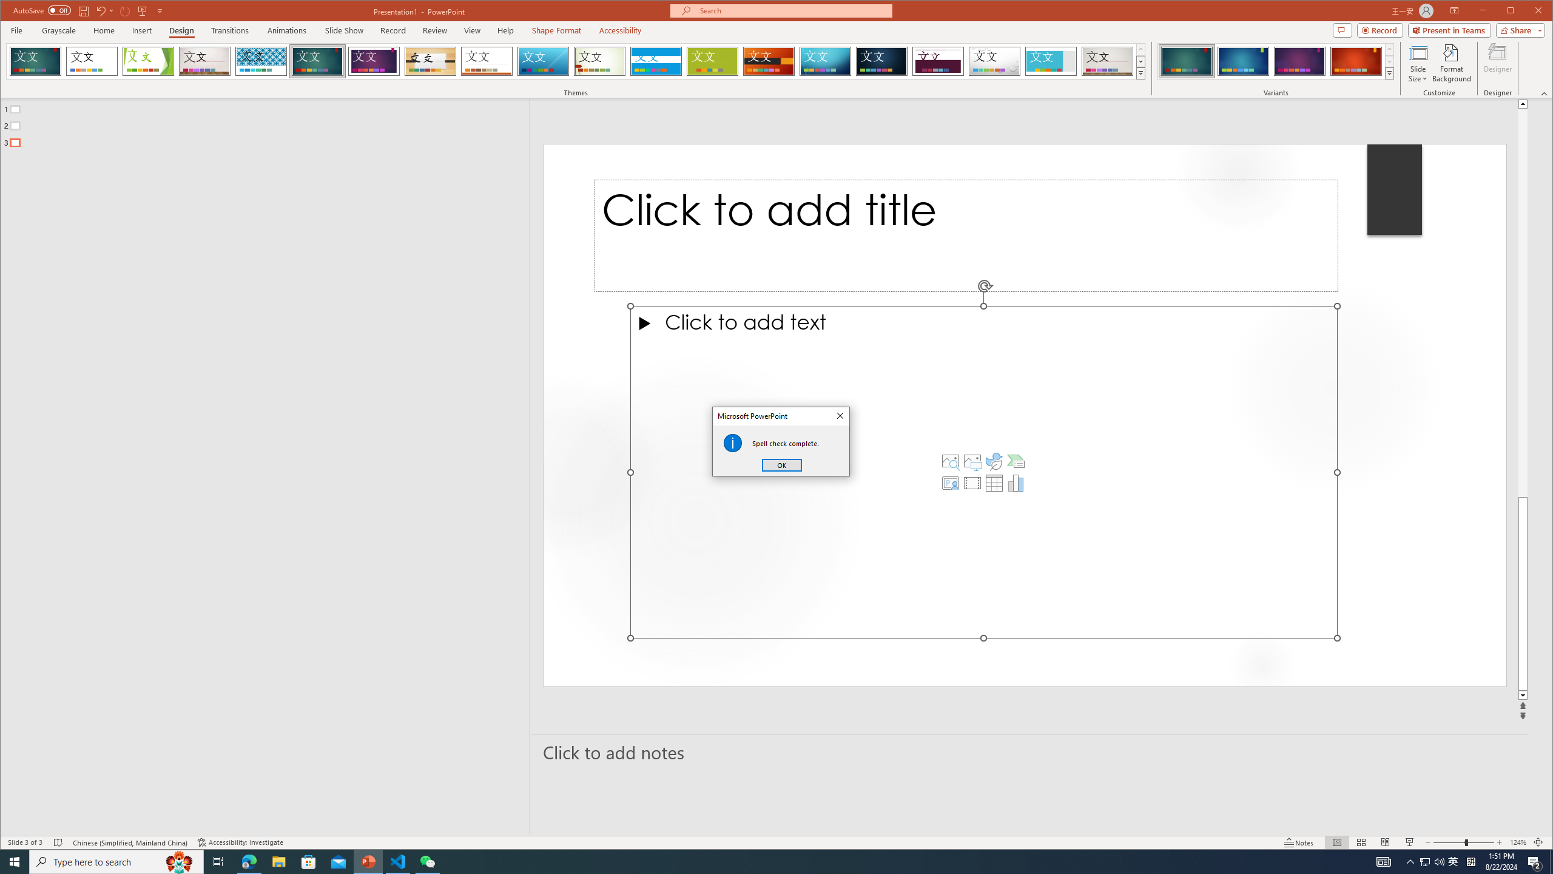 Image resolution: width=1553 pixels, height=874 pixels. I want to click on Ion Variant 2, so click(1242, 61).